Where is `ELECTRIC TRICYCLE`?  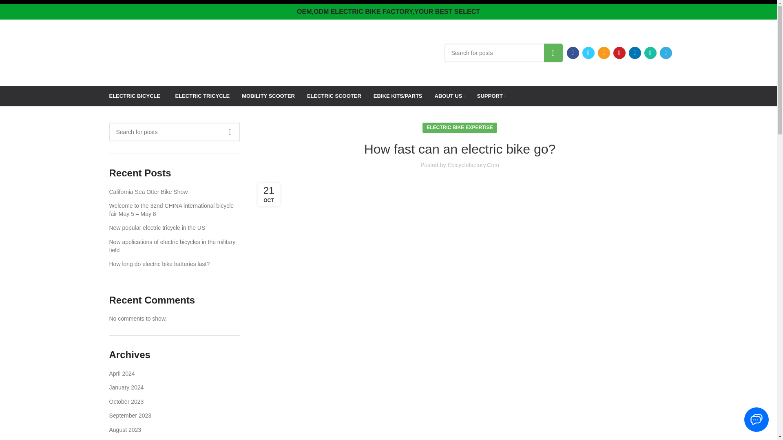
ELECTRIC TRICYCLE is located at coordinates (203, 96).